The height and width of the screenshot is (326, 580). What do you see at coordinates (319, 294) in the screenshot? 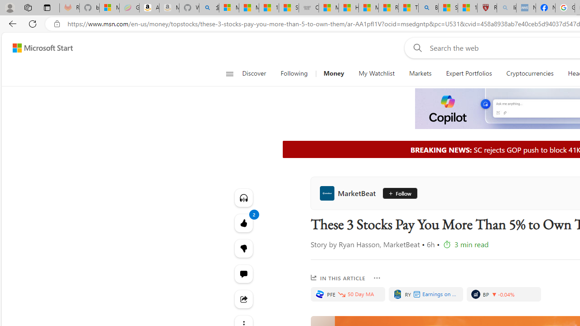
I see `PFIZER INC.` at bounding box center [319, 294].